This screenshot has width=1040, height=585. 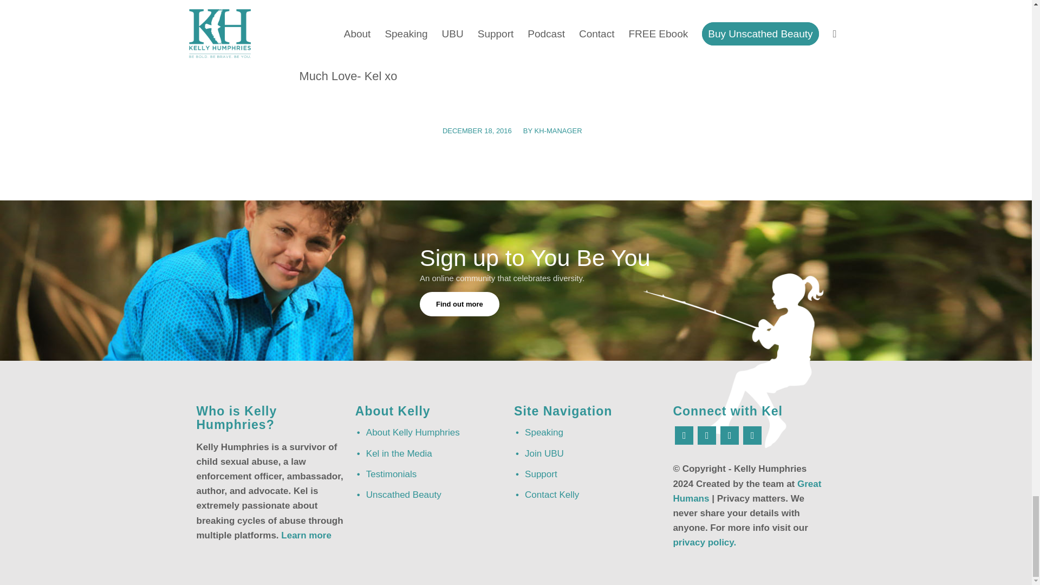 What do you see at coordinates (558, 131) in the screenshot?
I see `Posts by KH-Manager` at bounding box center [558, 131].